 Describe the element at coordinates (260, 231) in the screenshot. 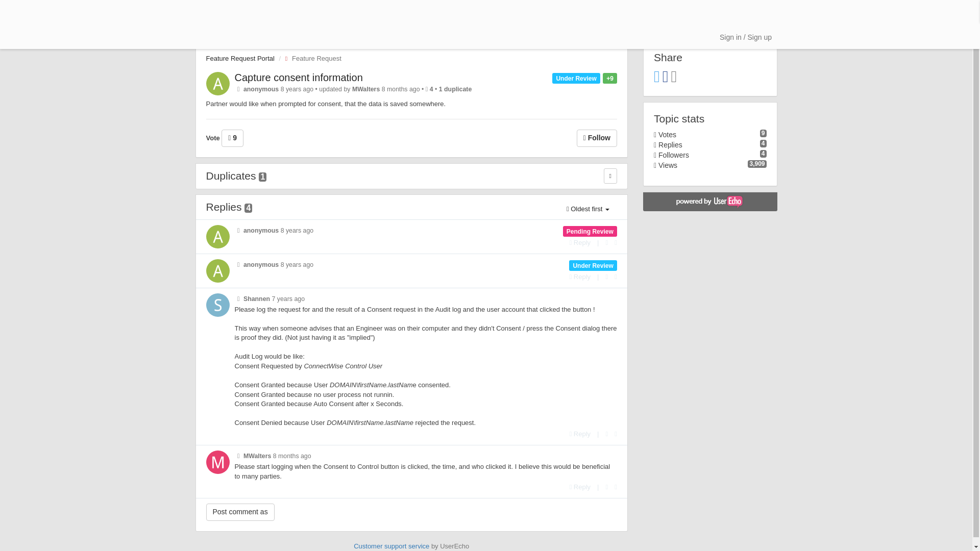

I see `anonymous` at that location.